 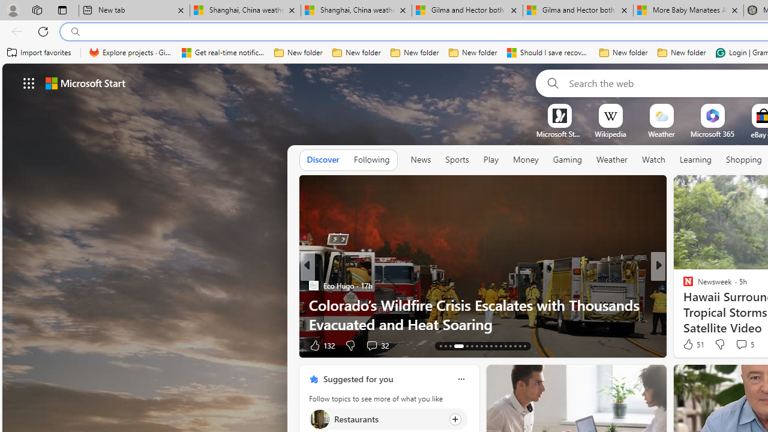 What do you see at coordinates (737, 346) in the screenshot?
I see `View comments 7 Comment` at bounding box center [737, 346].